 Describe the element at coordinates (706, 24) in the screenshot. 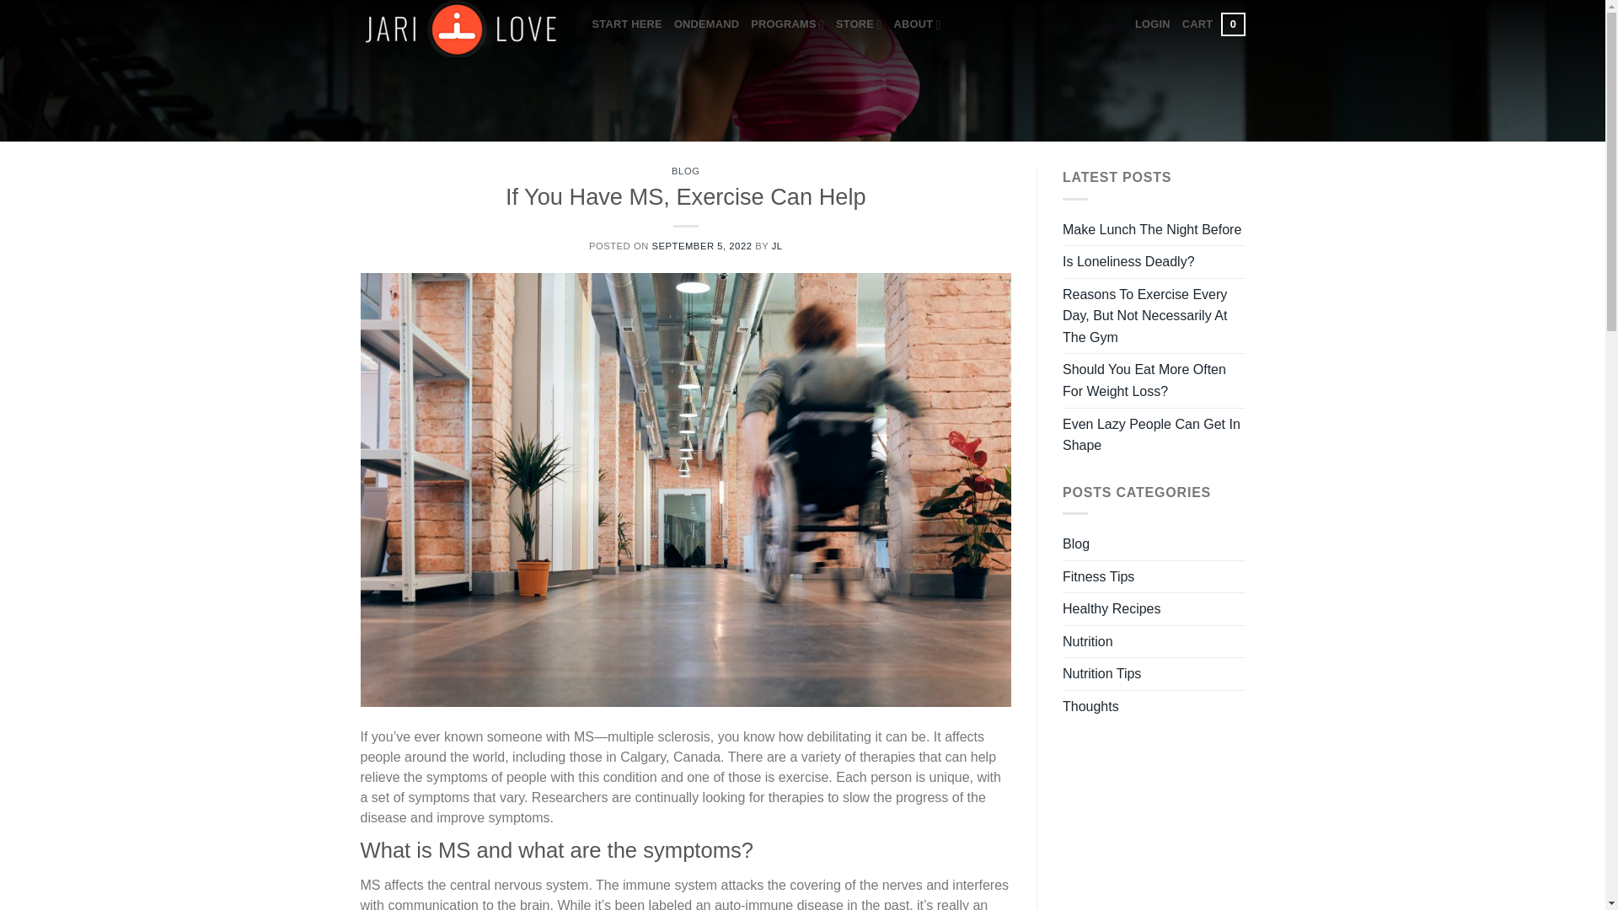

I see `LOGIN` at that location.